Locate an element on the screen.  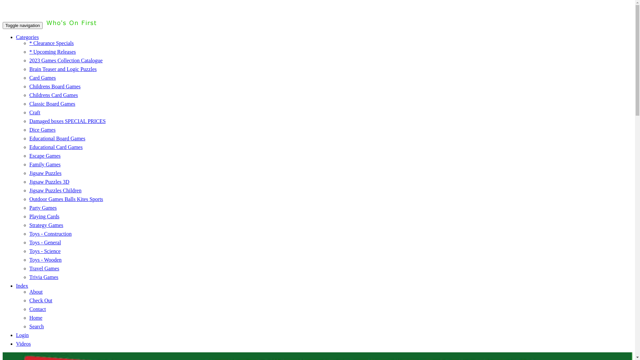
Jigsaw Puzzles Children is located at coordinates (55, 191).